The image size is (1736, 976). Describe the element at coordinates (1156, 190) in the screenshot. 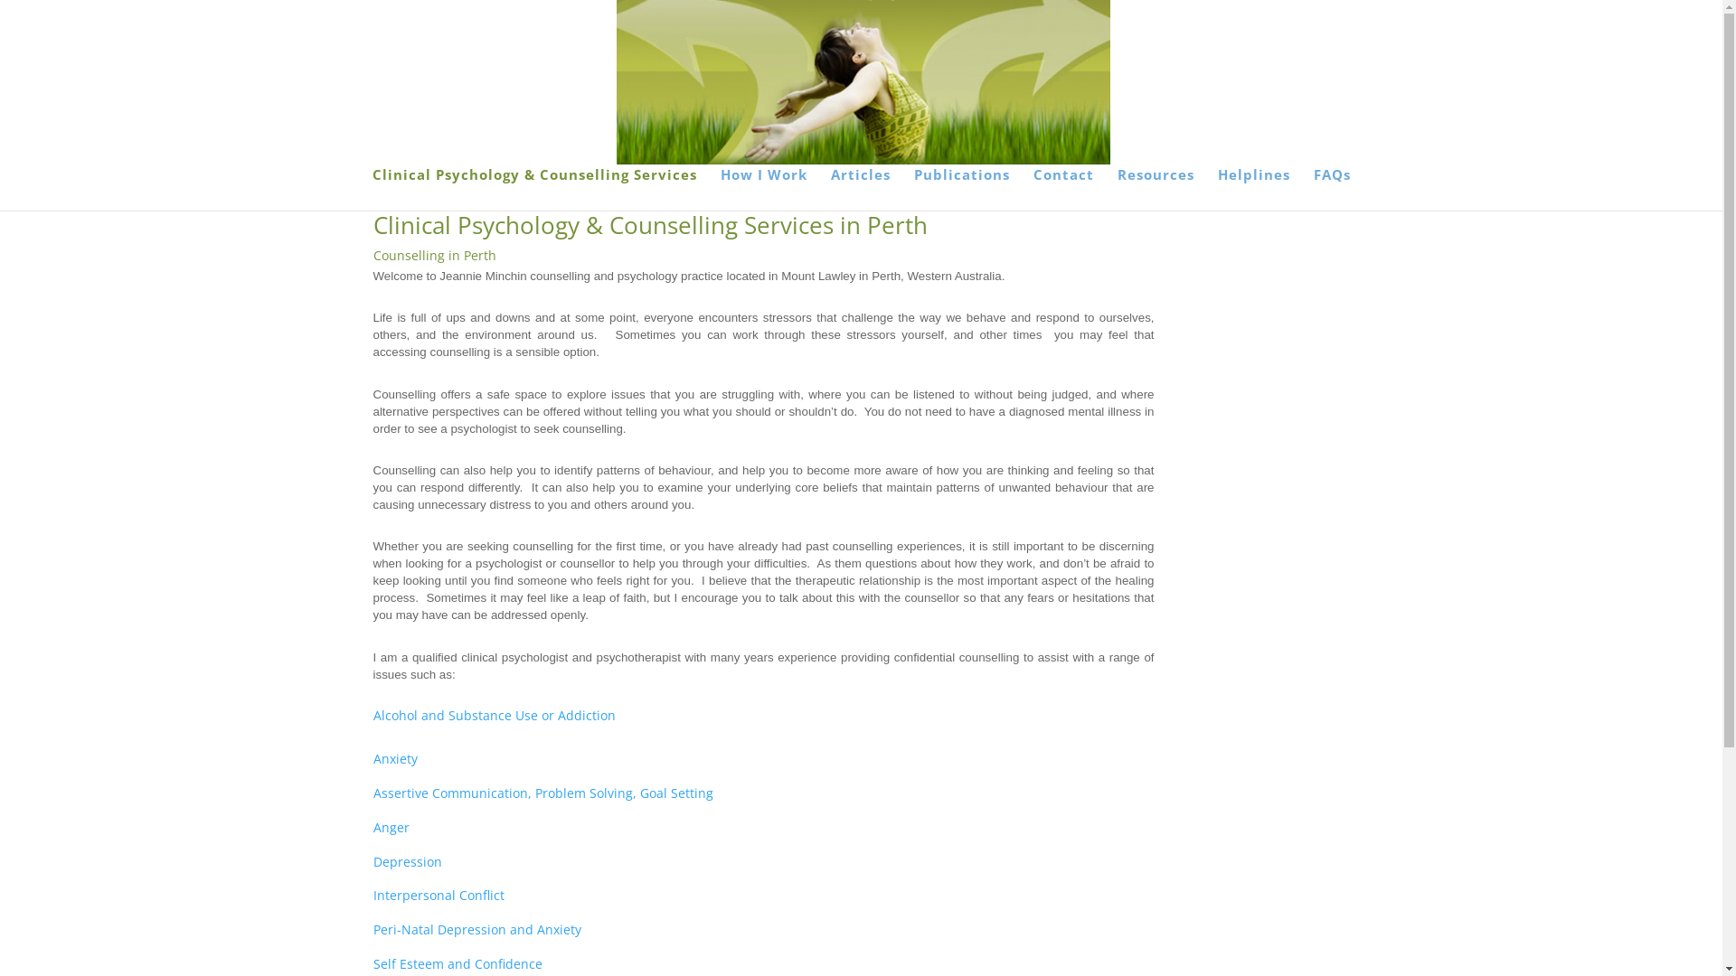

I see `Resources` at that location.